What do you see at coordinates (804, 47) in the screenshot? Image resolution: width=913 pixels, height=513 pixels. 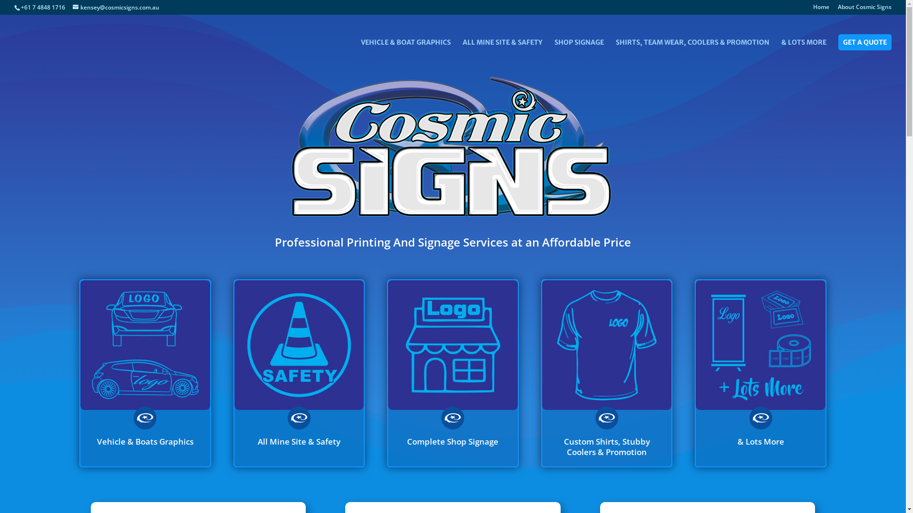 I see `& LOTS MORE` at bounding box center [804, 47].